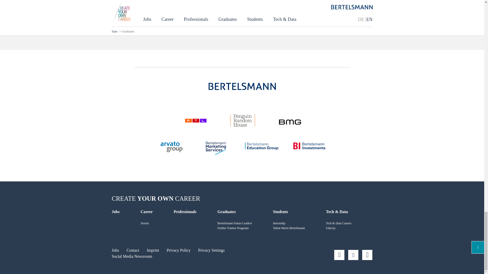 Image resolution: width=488 pixels, height=274 pixels. Describe the element at coordinates (115, 250) in the screenshot. I see `Jobs` at that location.